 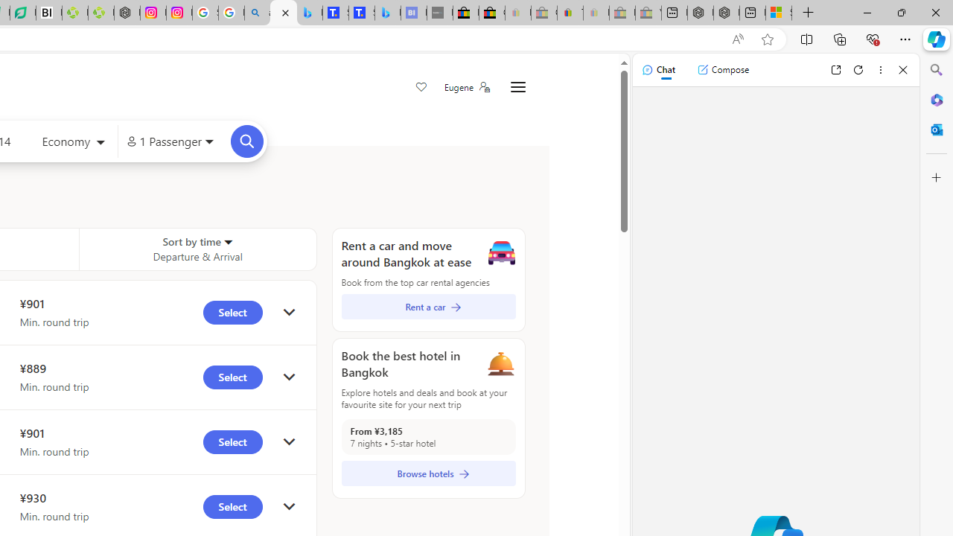 What do you see at coordinates (283, 13) in the screenshot?
I see `Microsoft Bing Travel - Flights from Hong Kong to Bangkok` at bounding box center [283, 13].